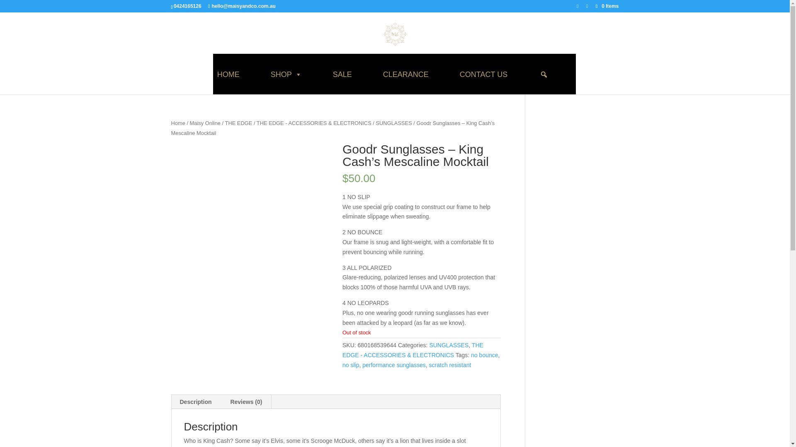 Image resolution: width=796 pixels, height=447 pixels. What do you see at coordinates (286, 74) in the screenshot?
I see `SHOP` at bounding box center [286, 74].